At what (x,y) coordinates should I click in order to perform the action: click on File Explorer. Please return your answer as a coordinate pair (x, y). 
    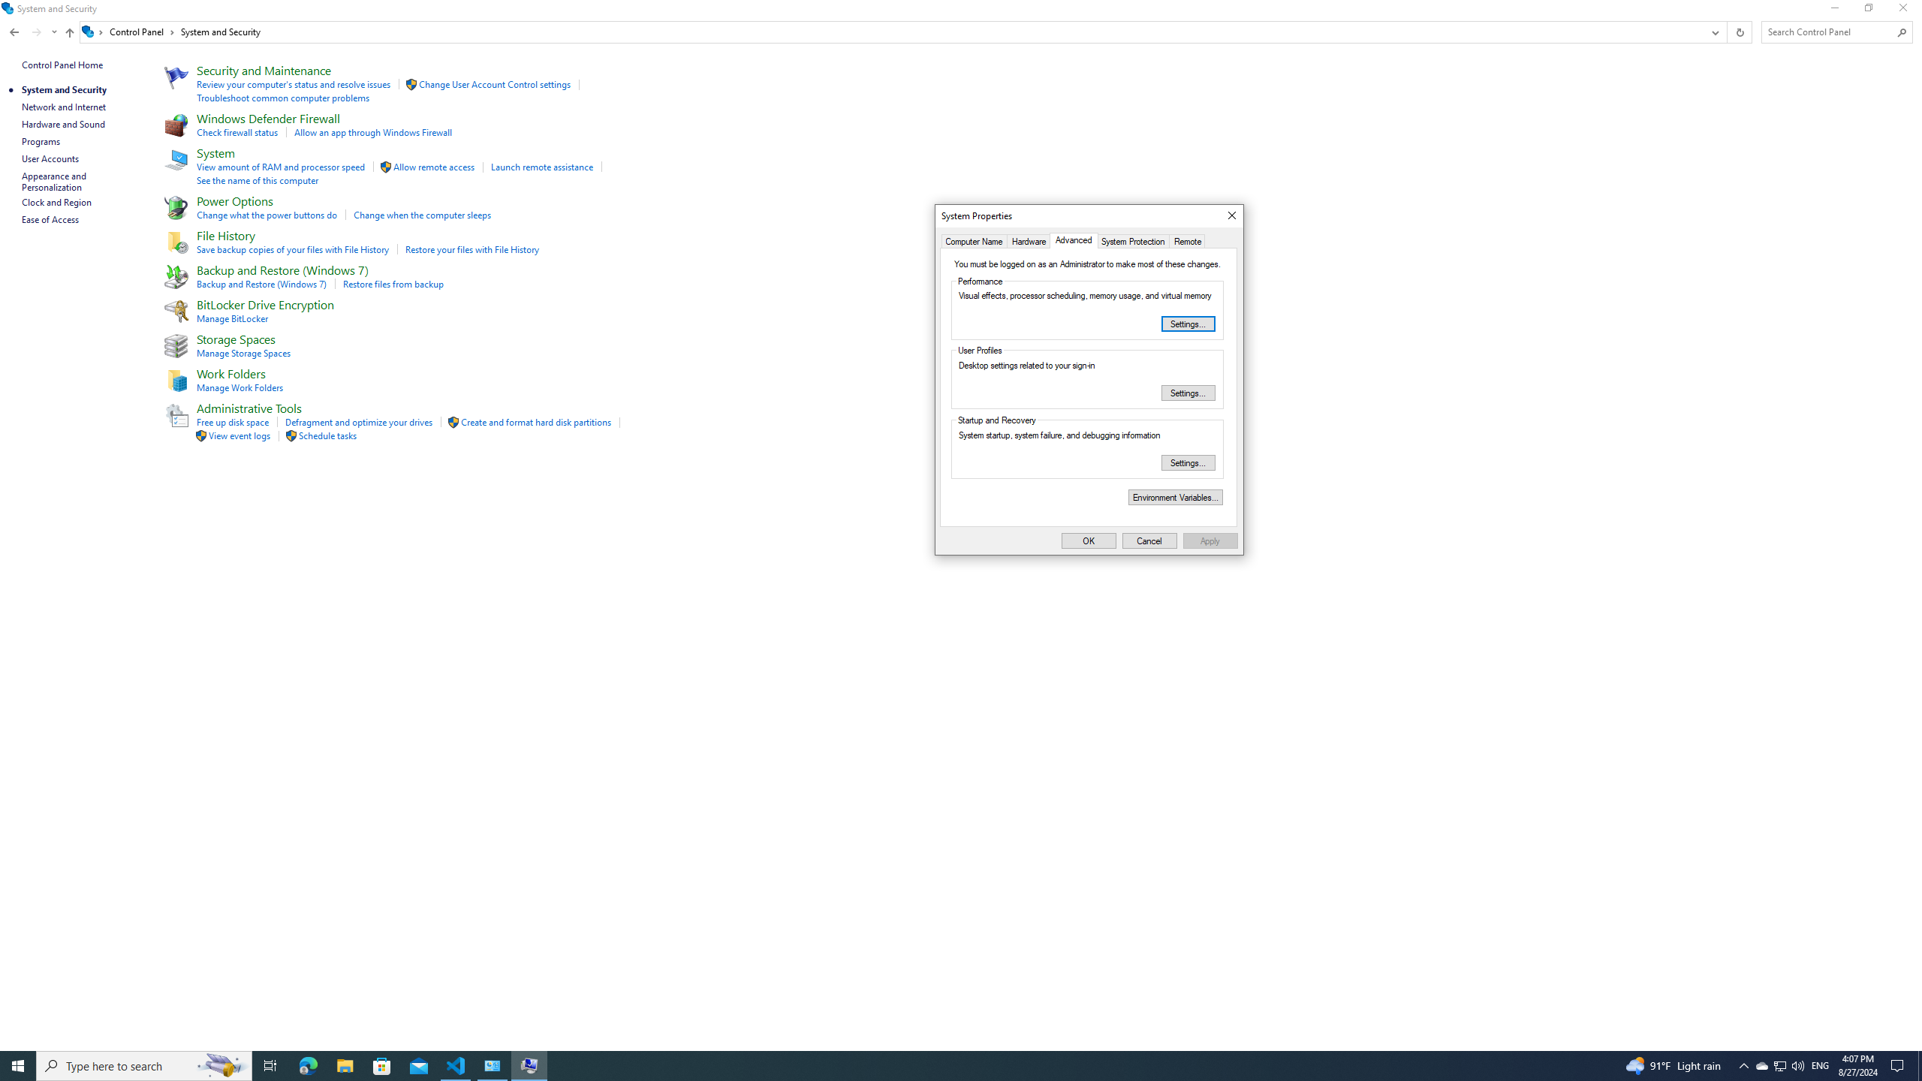
    Looking at the image, I should click on (345, 1066).